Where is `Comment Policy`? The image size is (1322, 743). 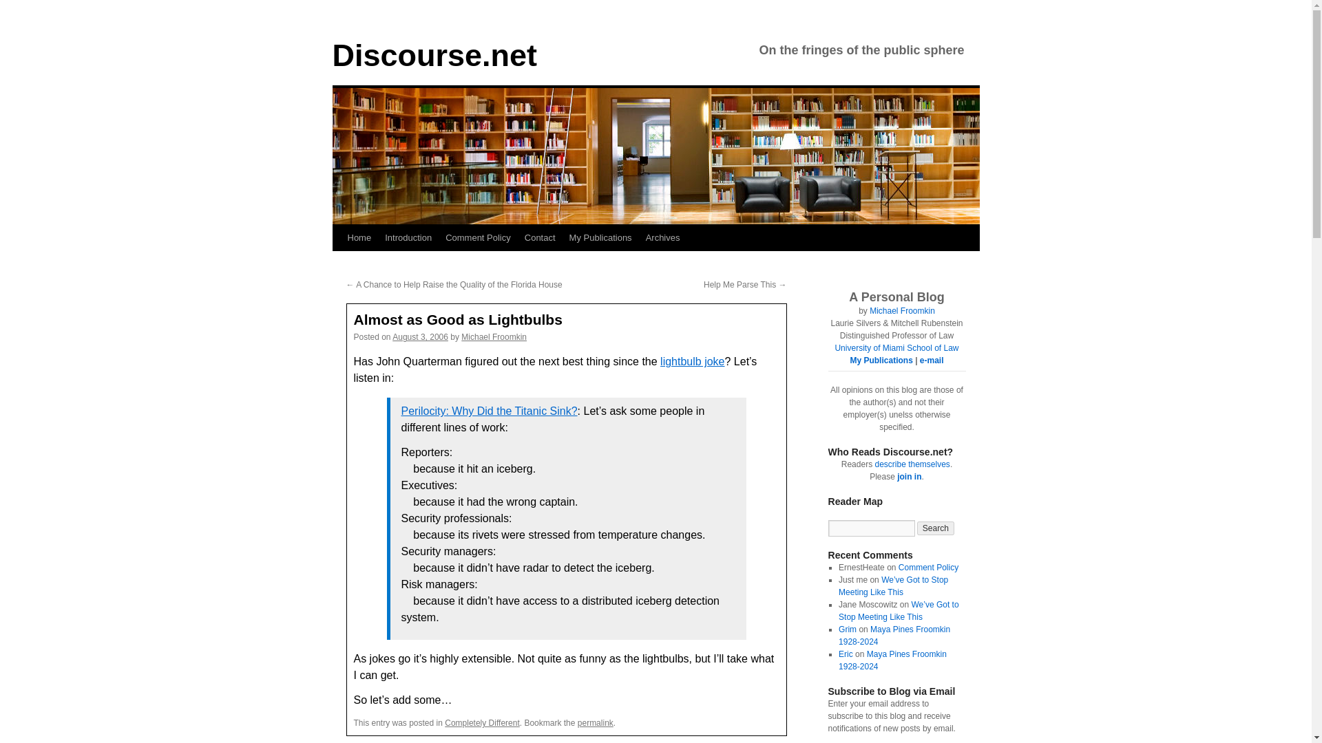 Comment Policy is located at coordinates (928, 567).